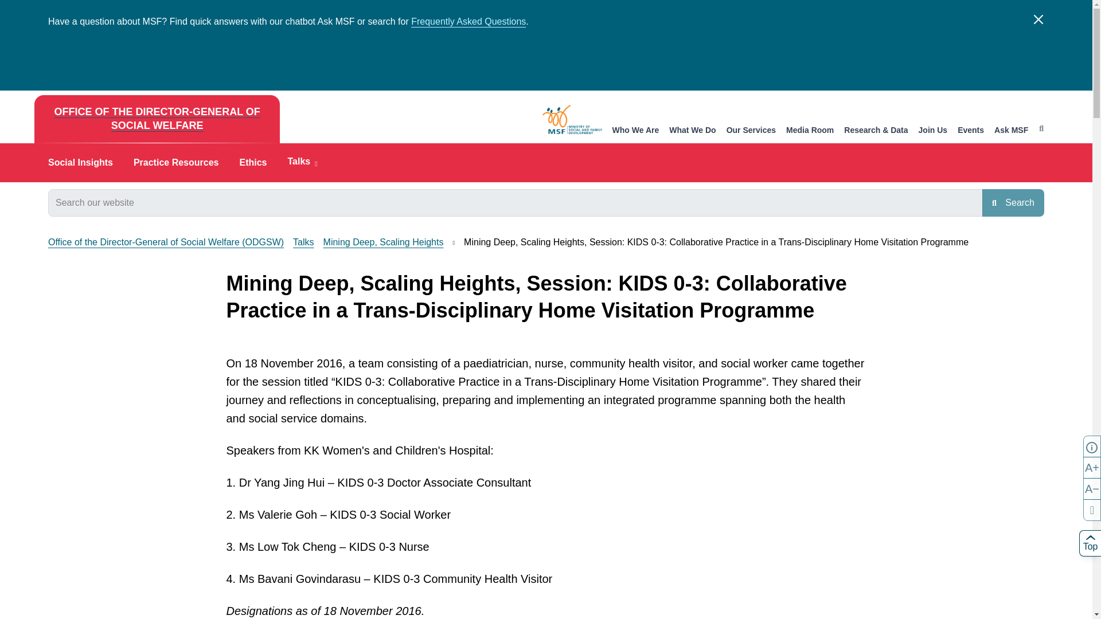 The height and width of the screenshot is (619, 1101). What do you see at coordinates (693, 131) in the screenshot?
I see `What We Do` at bounding box center [693, 131].